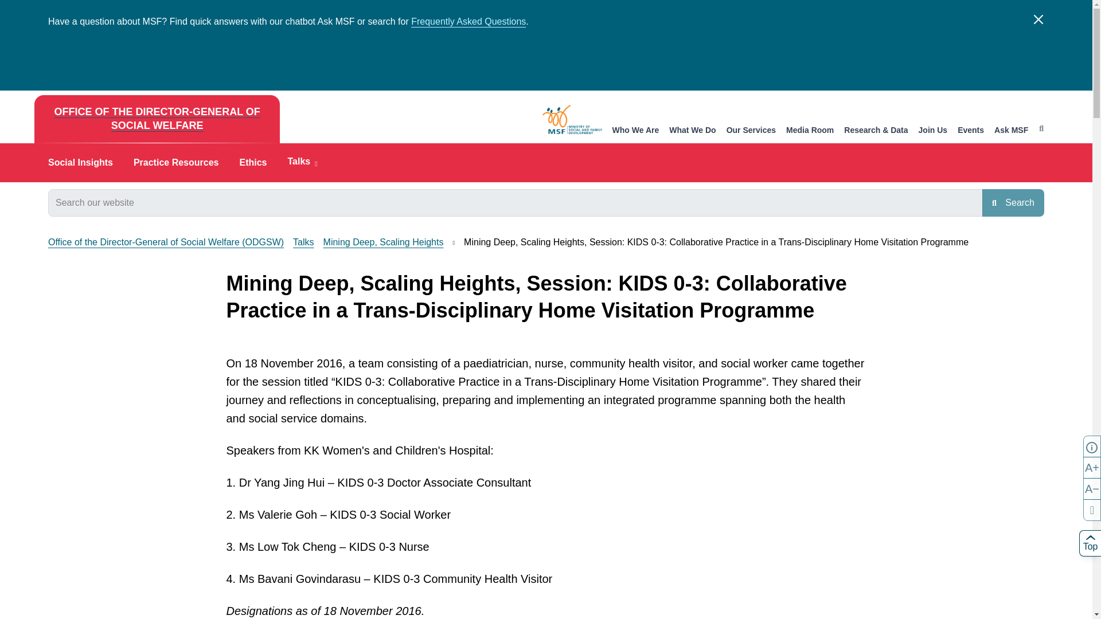 The height and width of the screenshot is (619, 1101). What do you see at coordinates (693, 131) in the screenshot?
I see `What We Do` at bounding box center [693, 131].